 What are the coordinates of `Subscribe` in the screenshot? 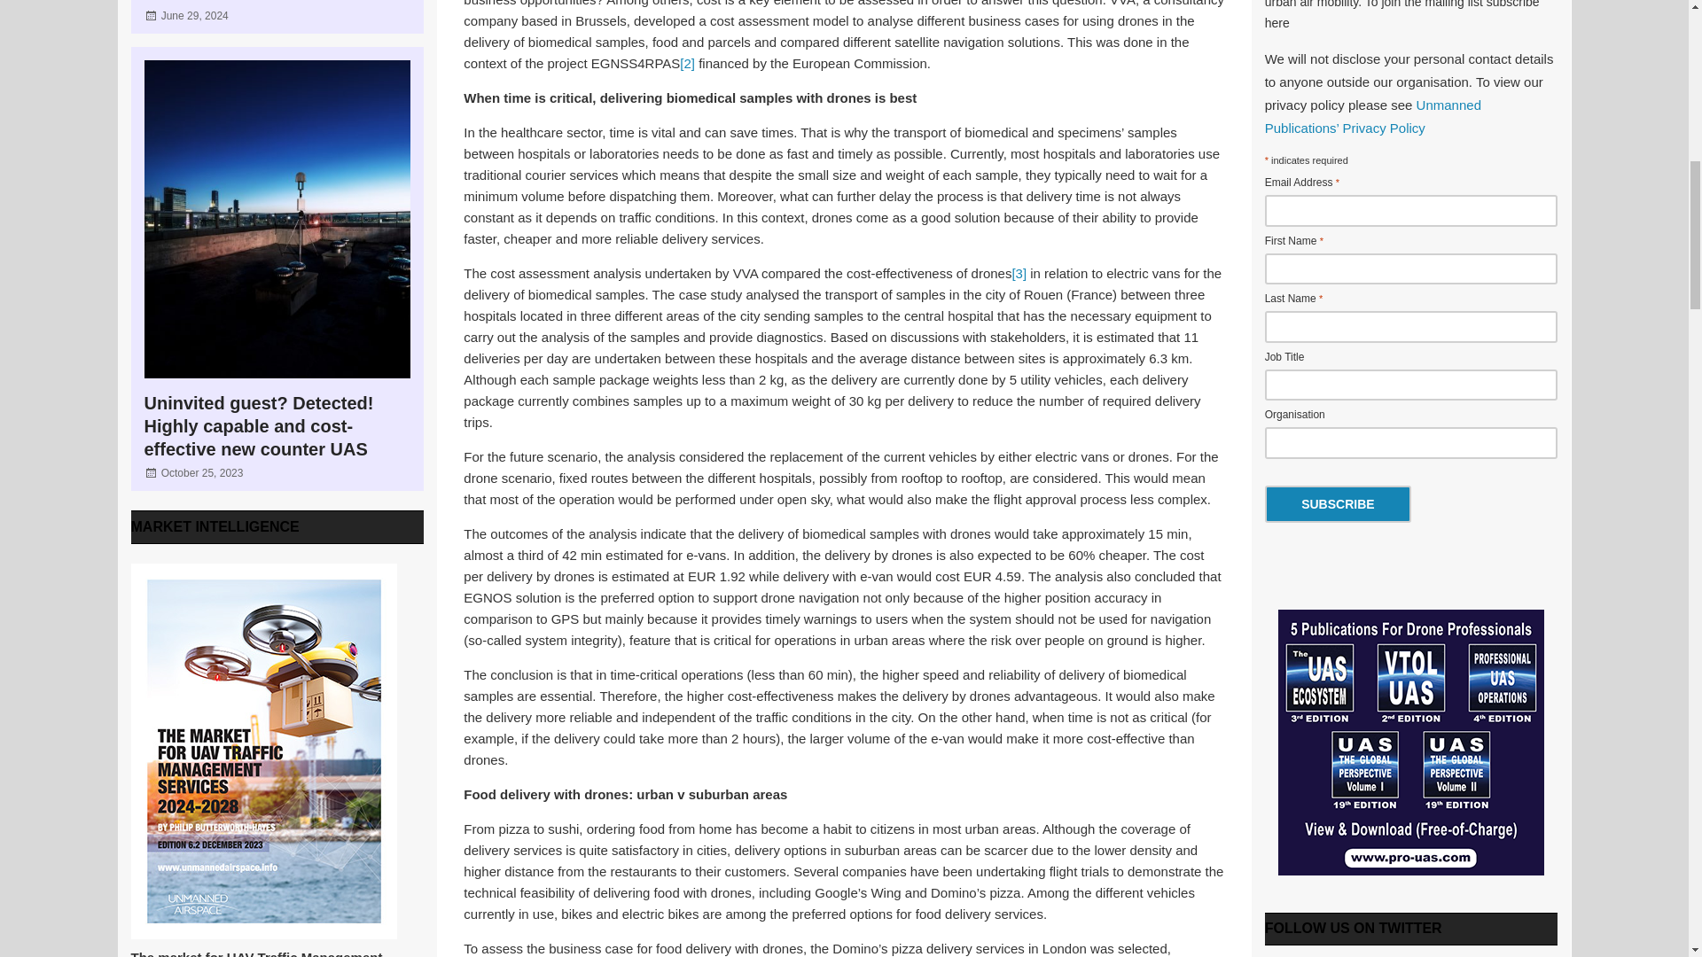 It's located at (1337, 503).